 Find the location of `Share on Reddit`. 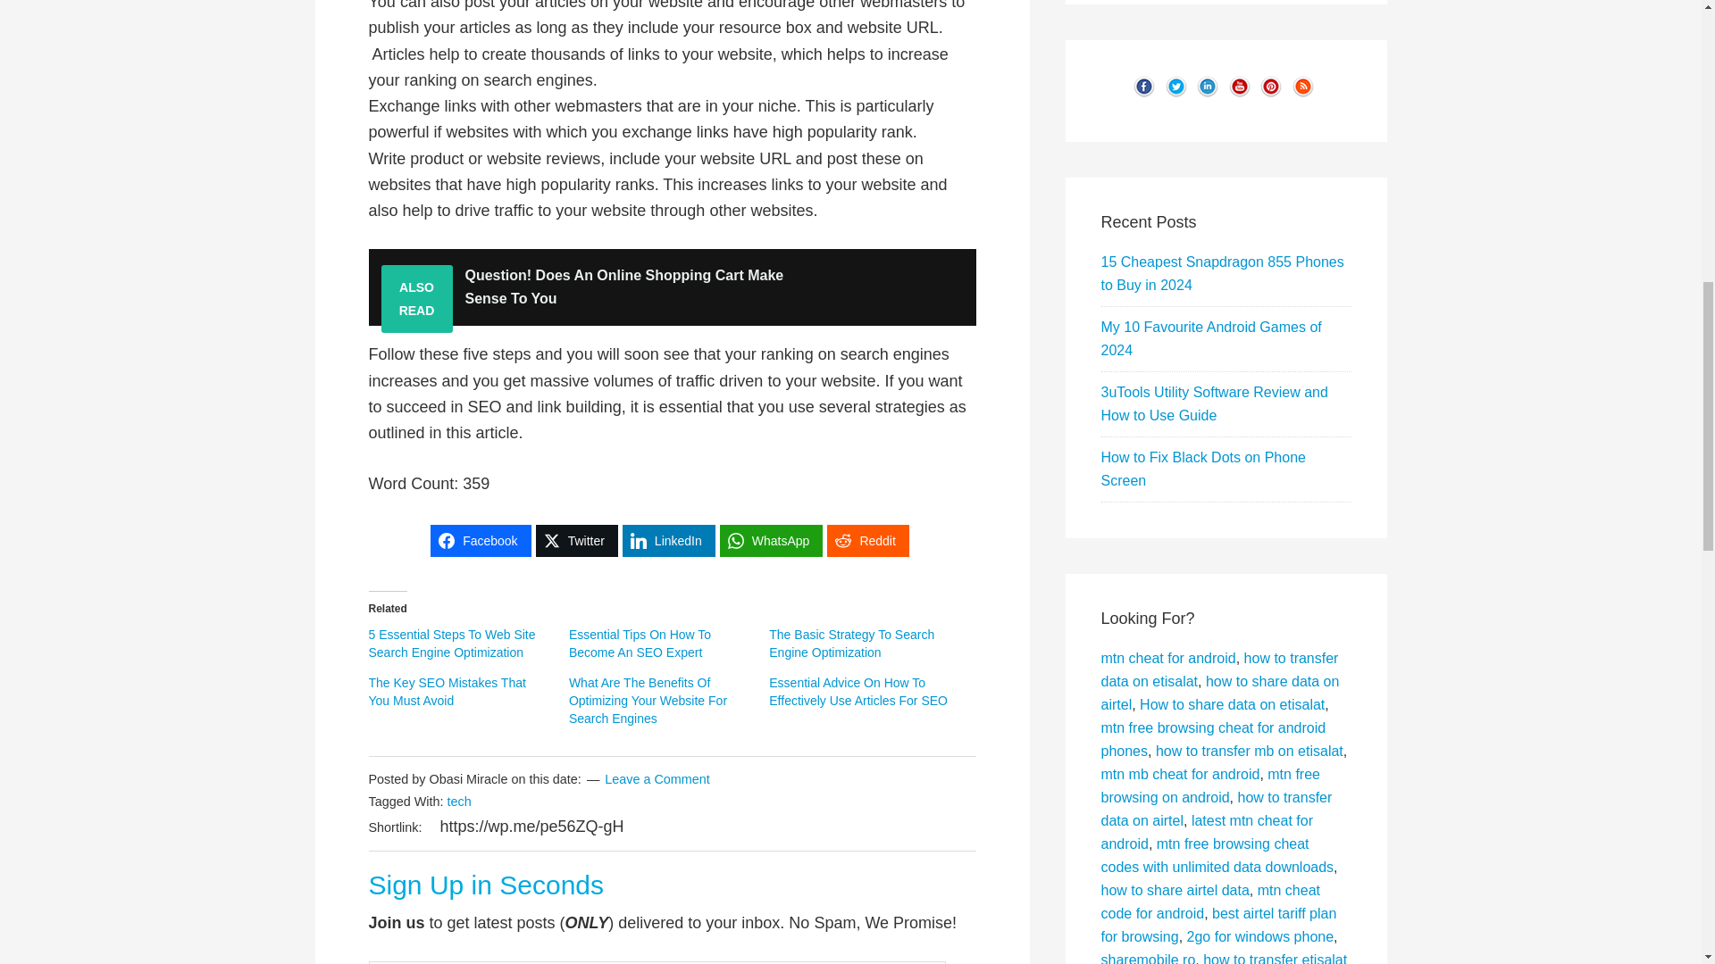

Share on Reddit is located at coordinates (867, 541).